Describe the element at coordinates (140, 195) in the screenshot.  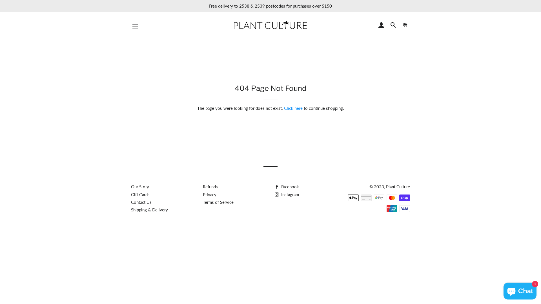
I see `Gift Cards` at that location.